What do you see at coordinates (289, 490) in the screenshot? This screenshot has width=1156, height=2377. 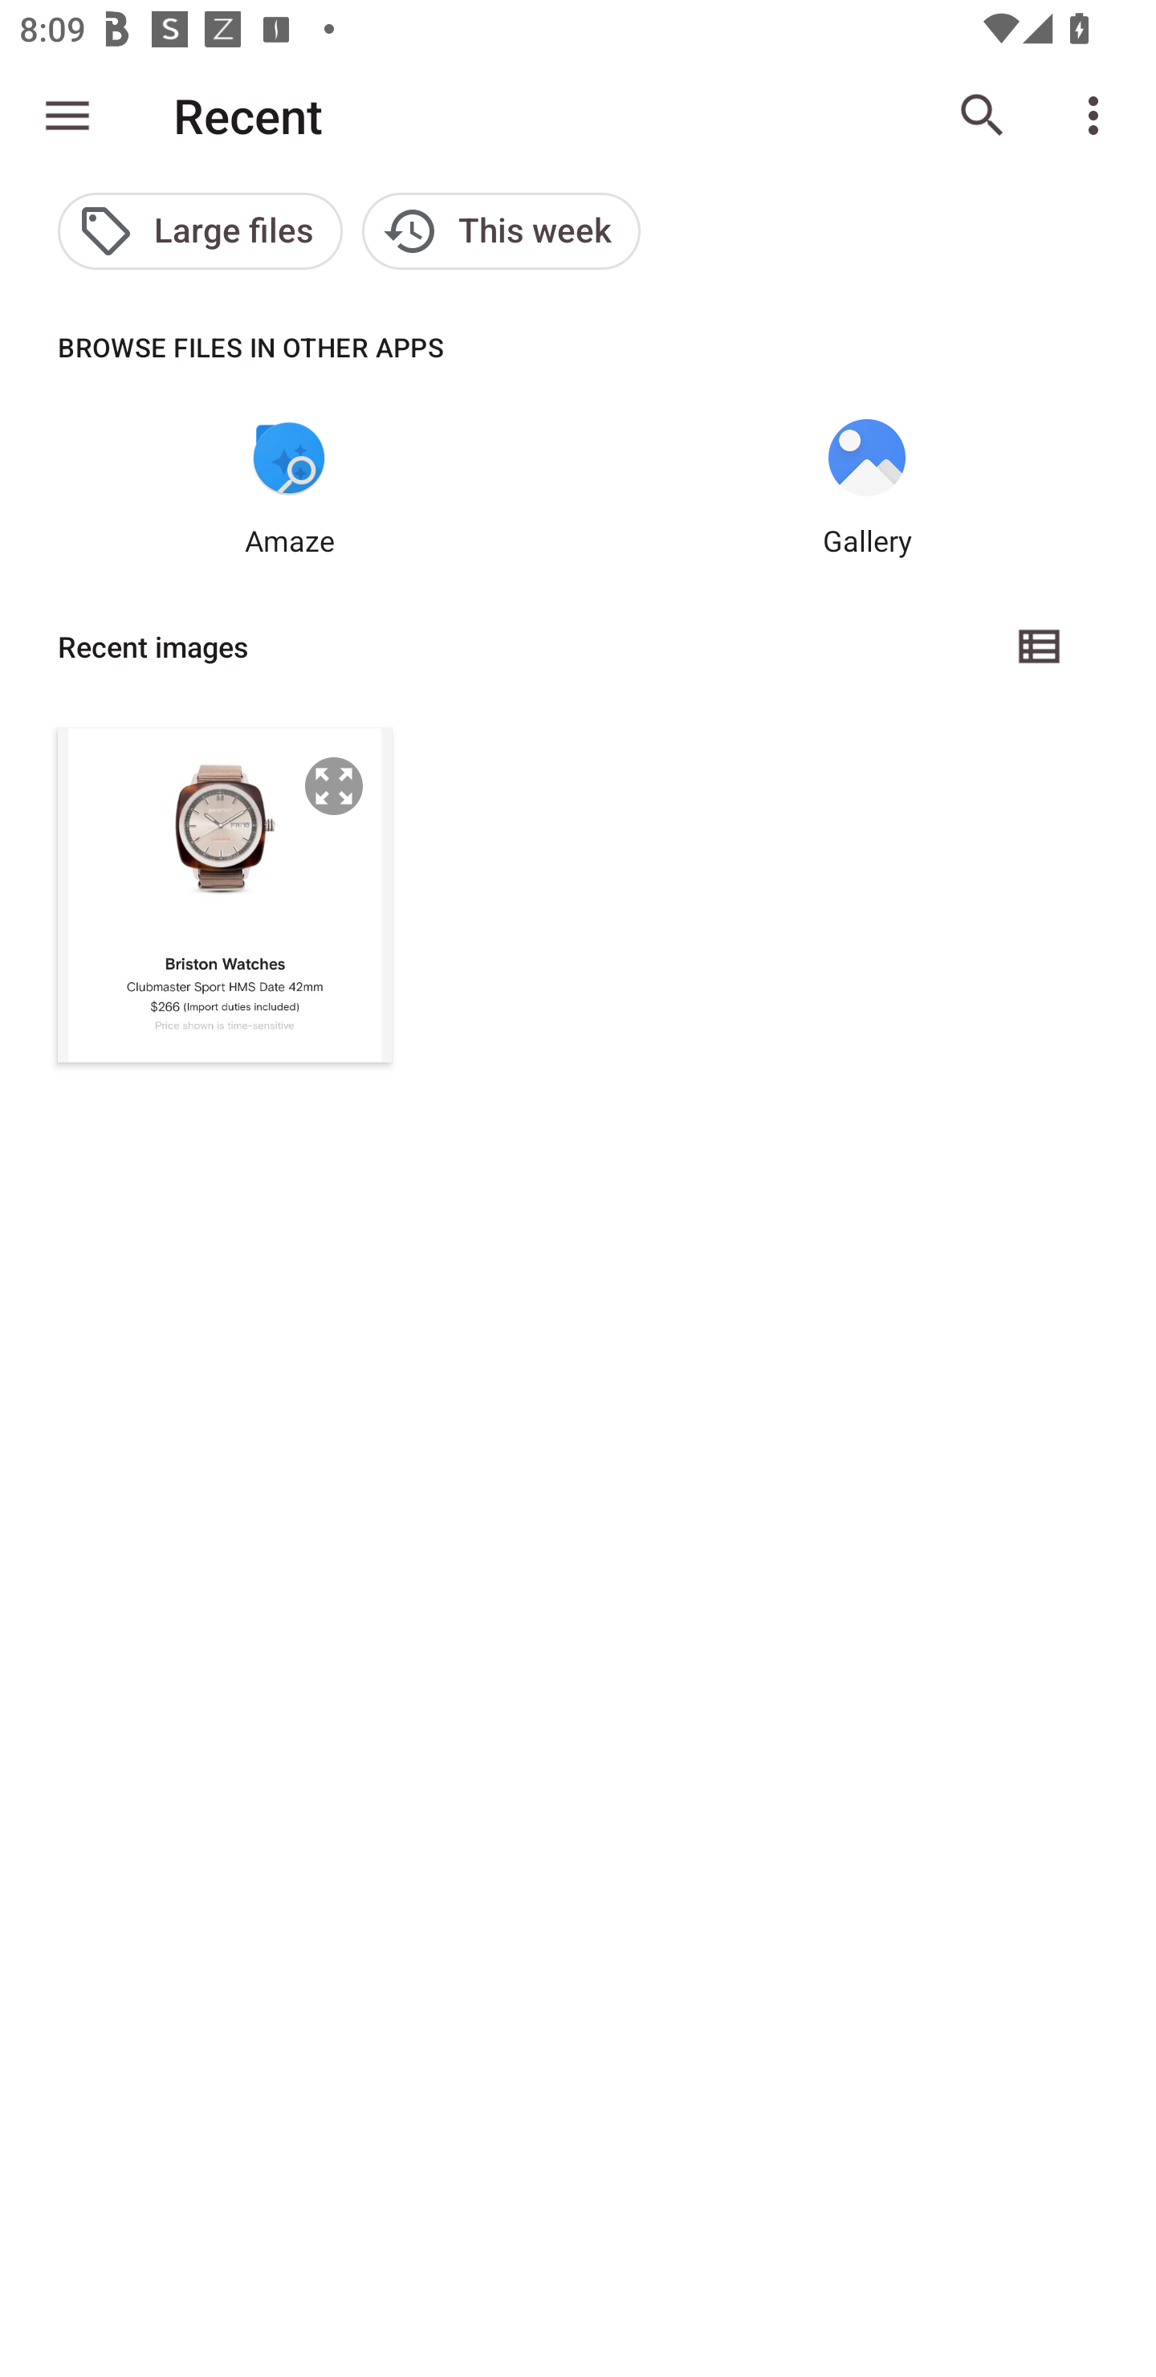 I see `Amaze` at bounding box center [289, 490].